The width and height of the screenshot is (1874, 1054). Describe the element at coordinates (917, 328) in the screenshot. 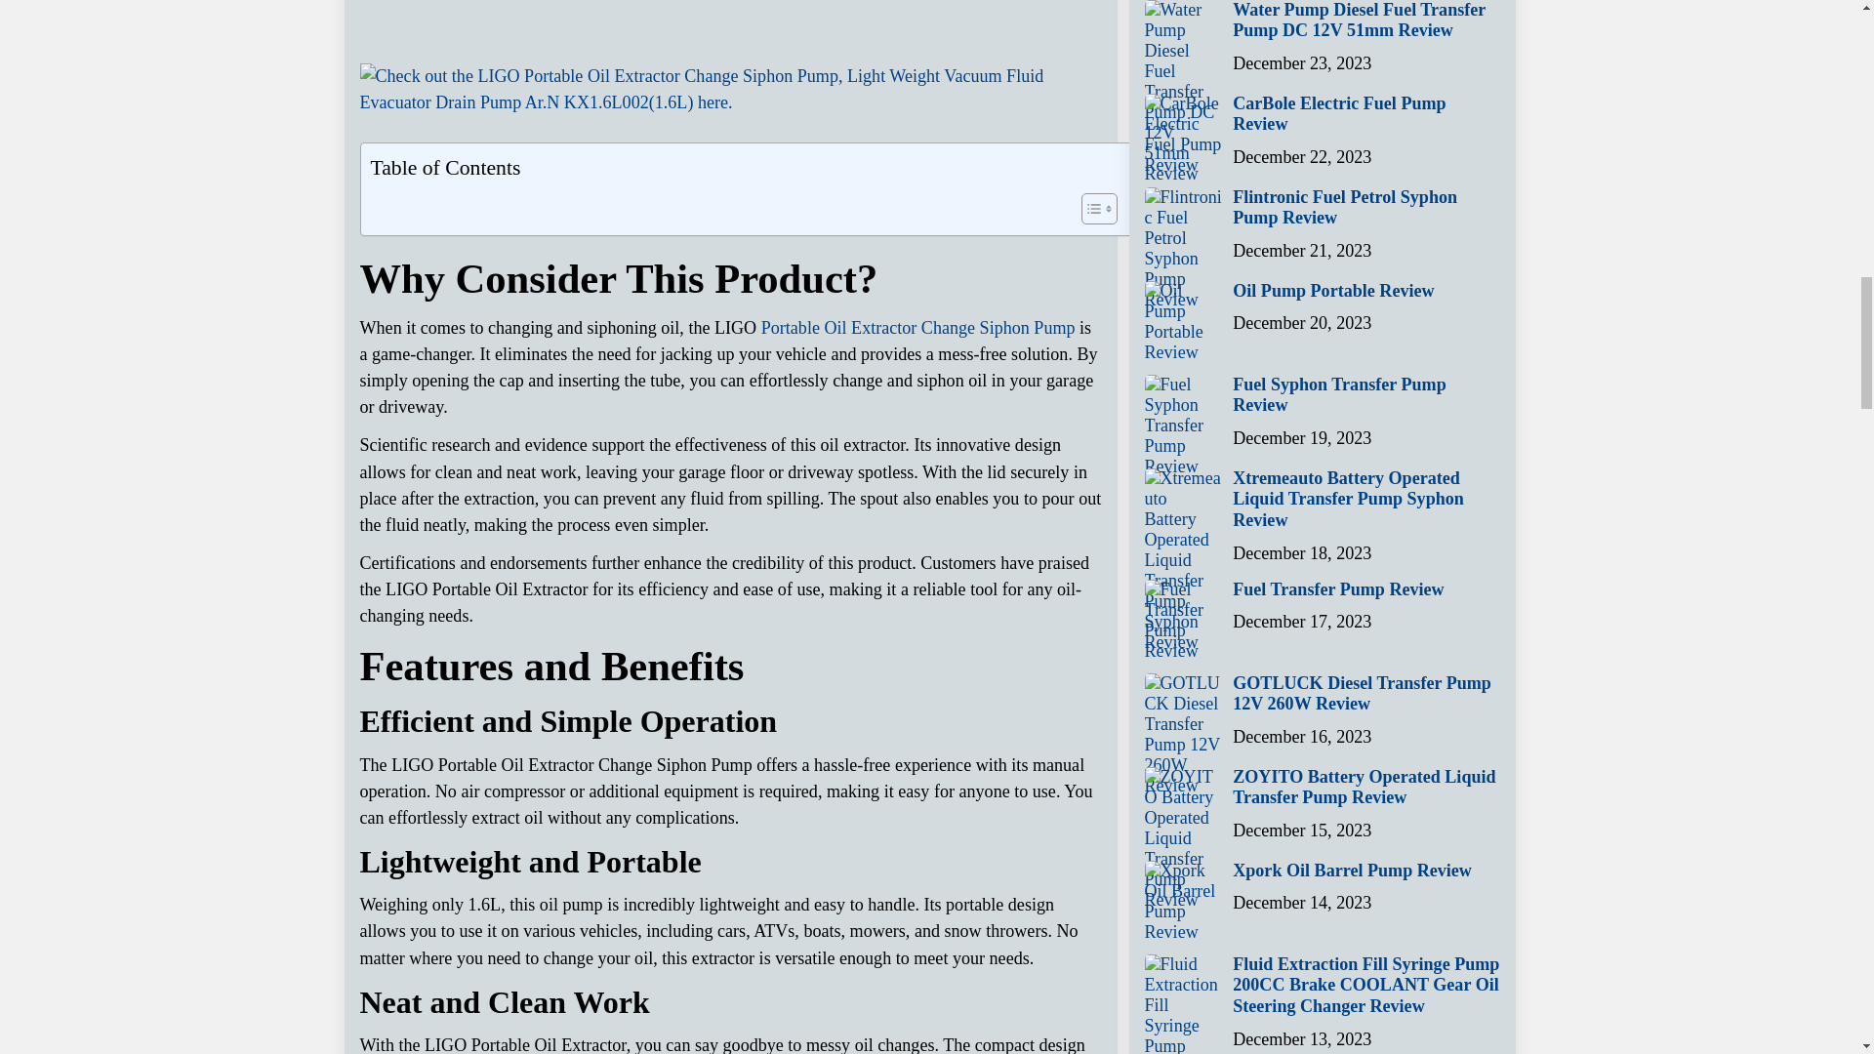

I see `Portable Oil Extractor Change Siphon Pump` at that location.